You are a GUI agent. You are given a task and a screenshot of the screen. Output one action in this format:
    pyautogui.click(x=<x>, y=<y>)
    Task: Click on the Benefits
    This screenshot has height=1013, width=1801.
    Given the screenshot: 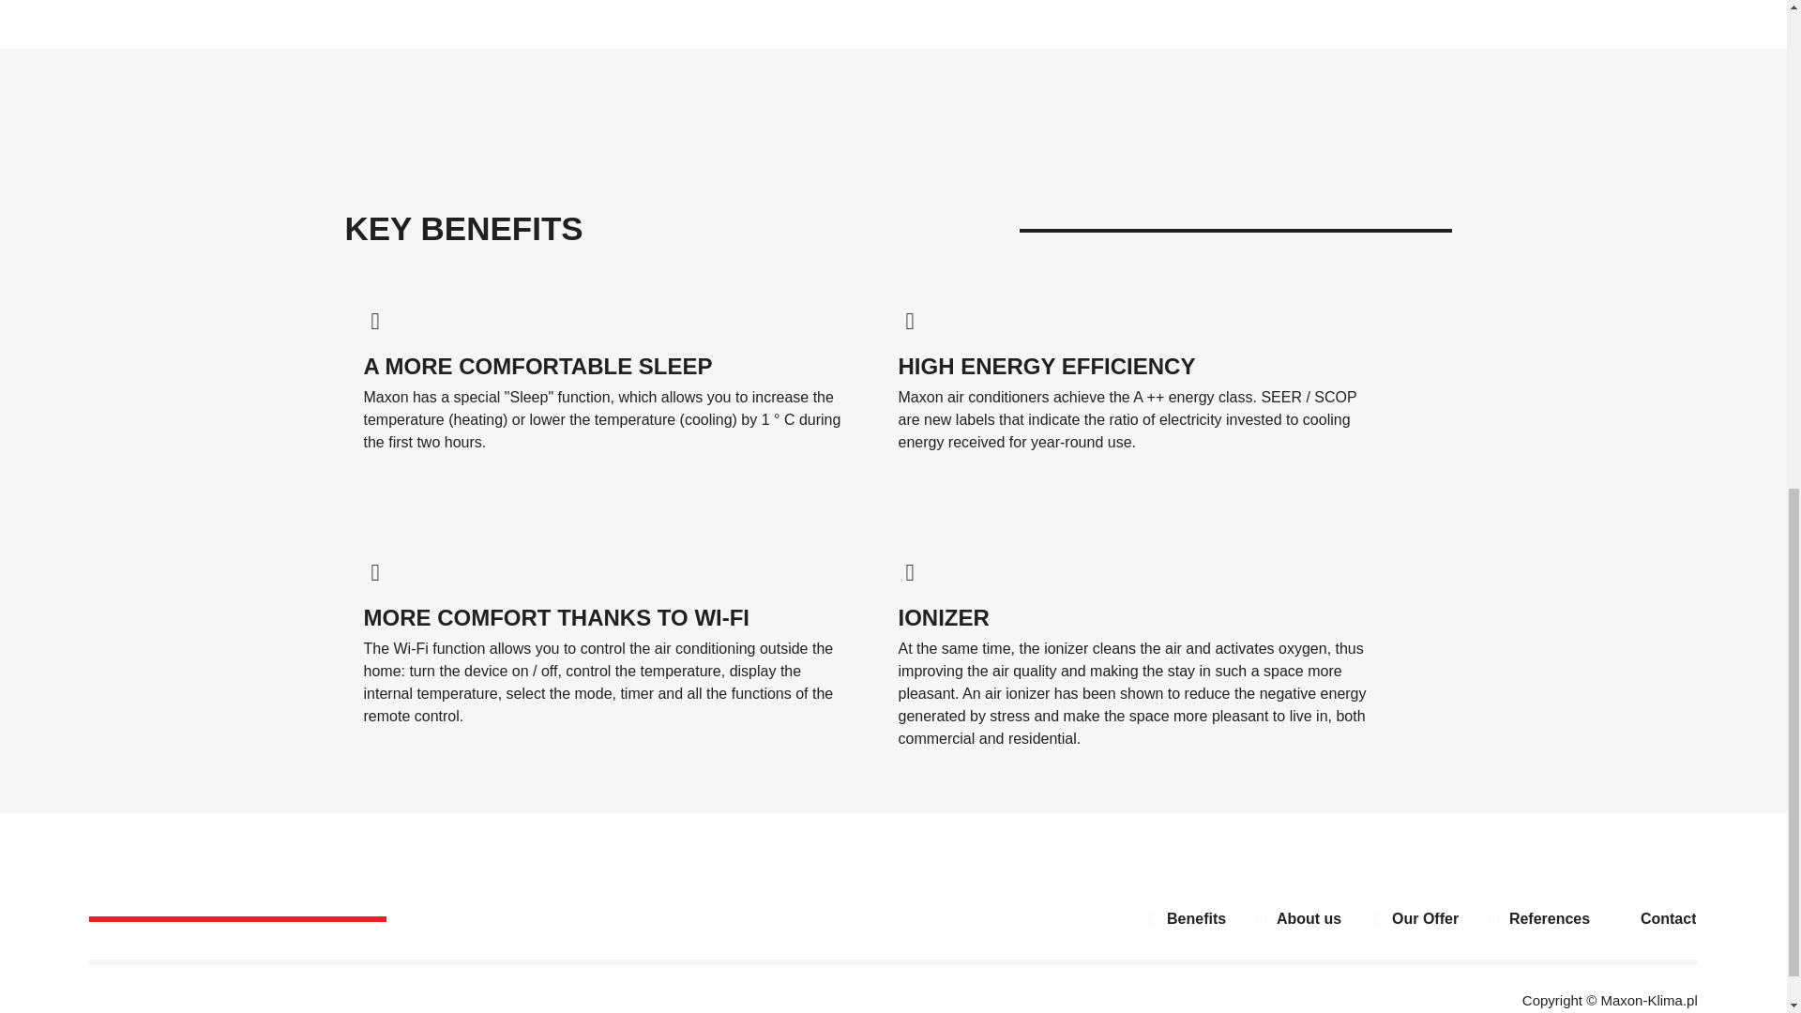 What is the action you would take?
    pyautogui.click(x=1180, y=919)
    